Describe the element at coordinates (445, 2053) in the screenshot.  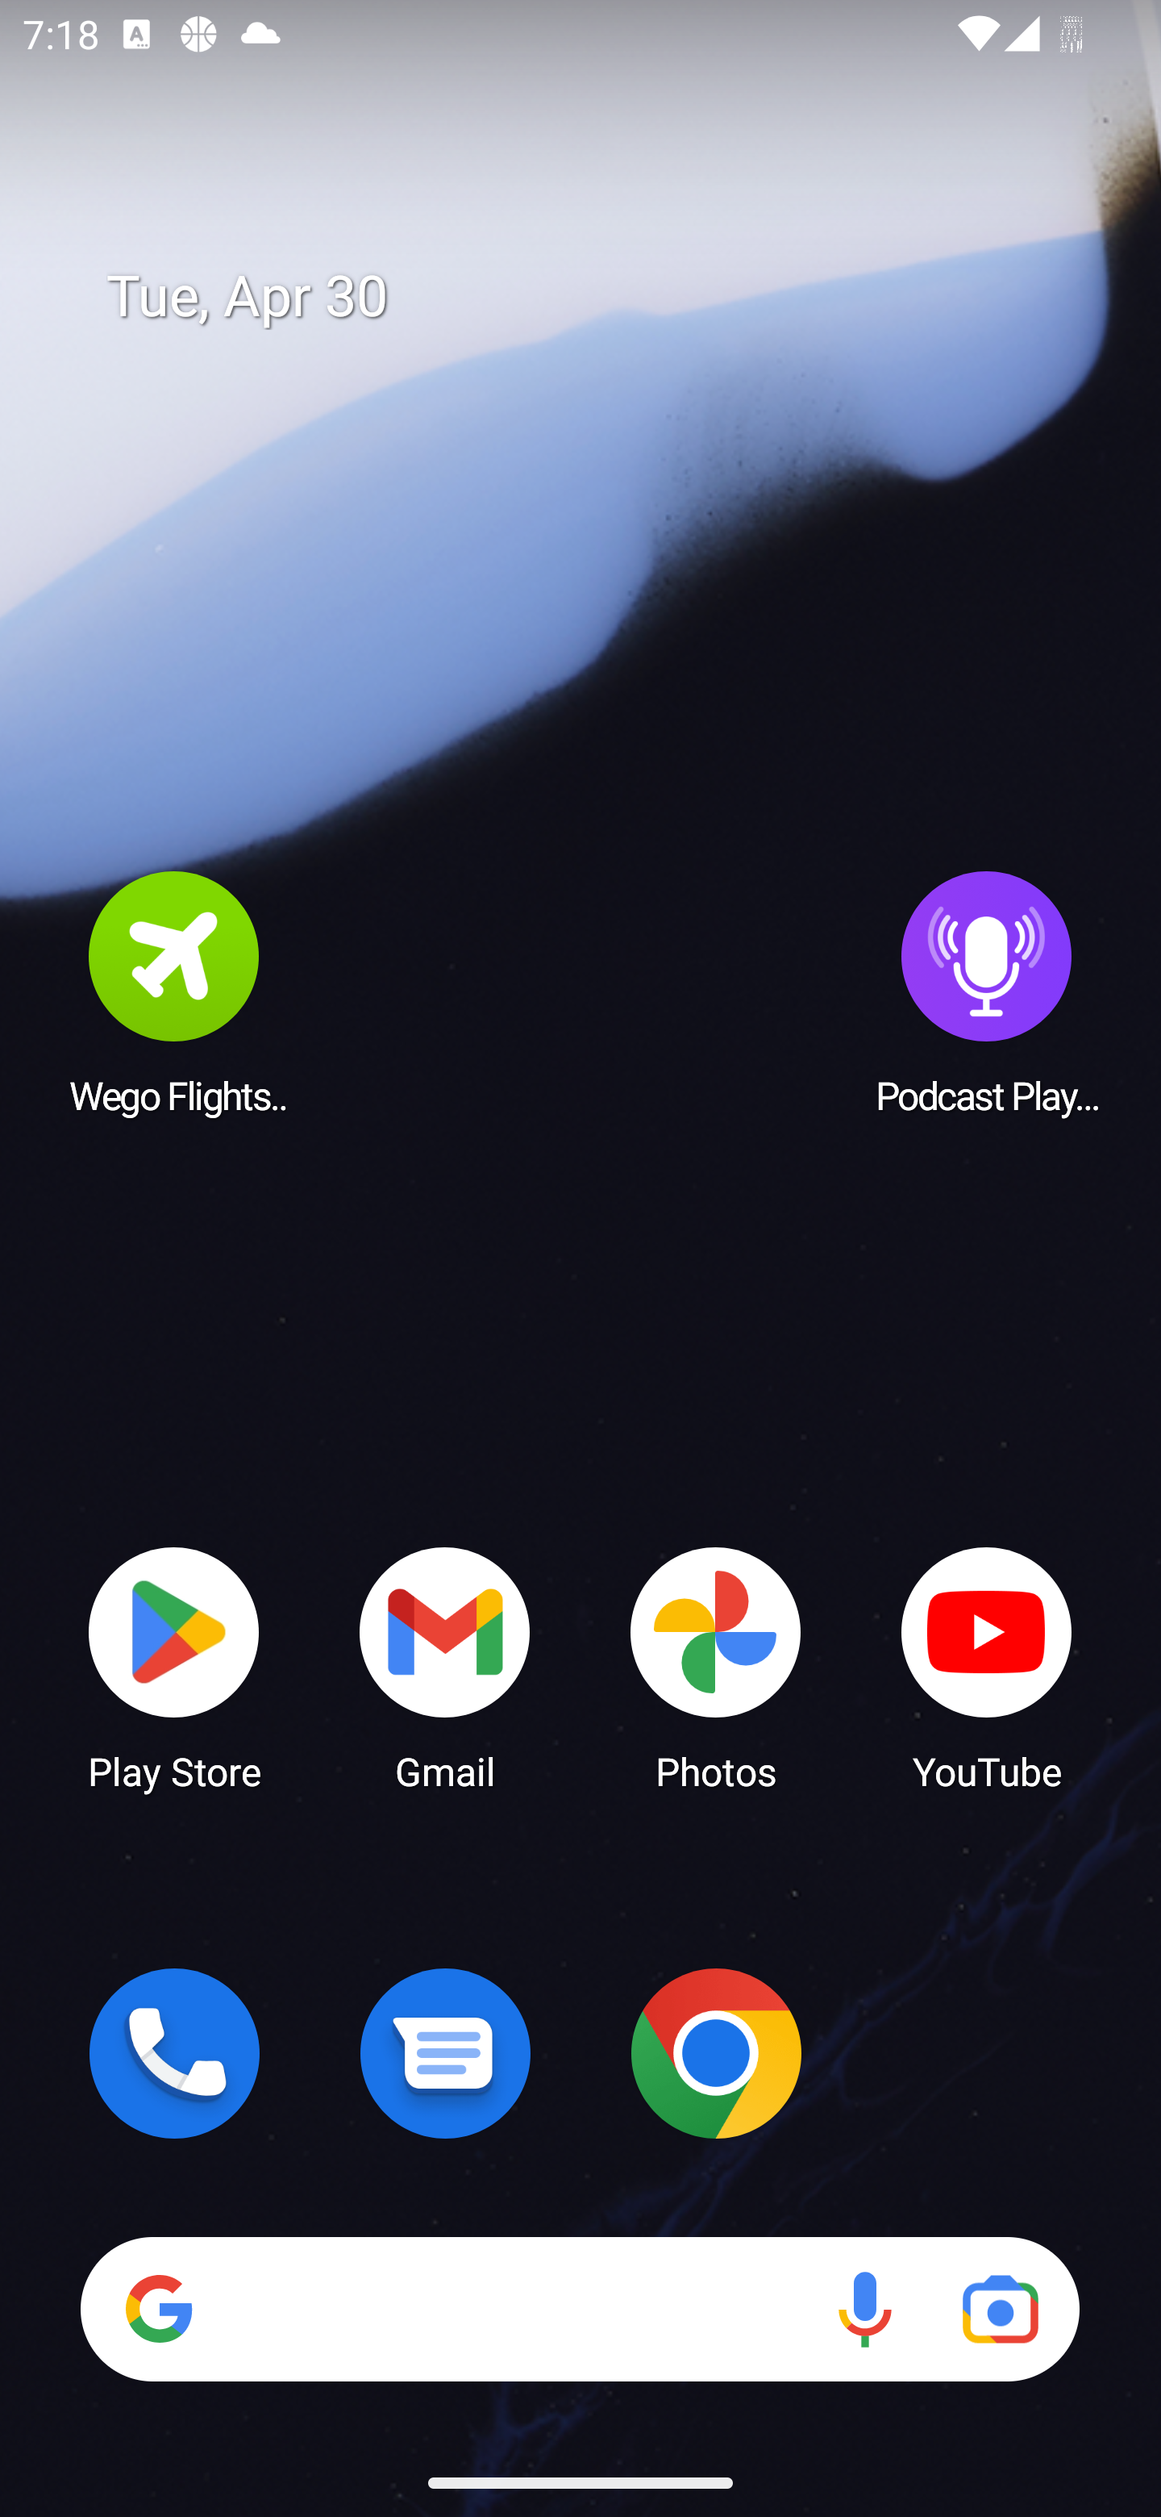
I see `Messages` at that location.